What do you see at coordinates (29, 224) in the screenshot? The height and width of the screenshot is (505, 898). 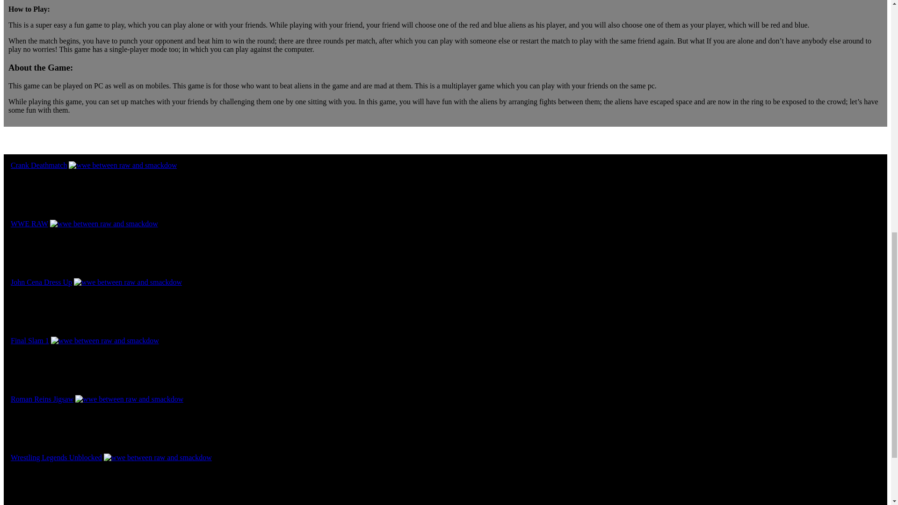 I see `WWE RAW` at bounding box center [29, 224].